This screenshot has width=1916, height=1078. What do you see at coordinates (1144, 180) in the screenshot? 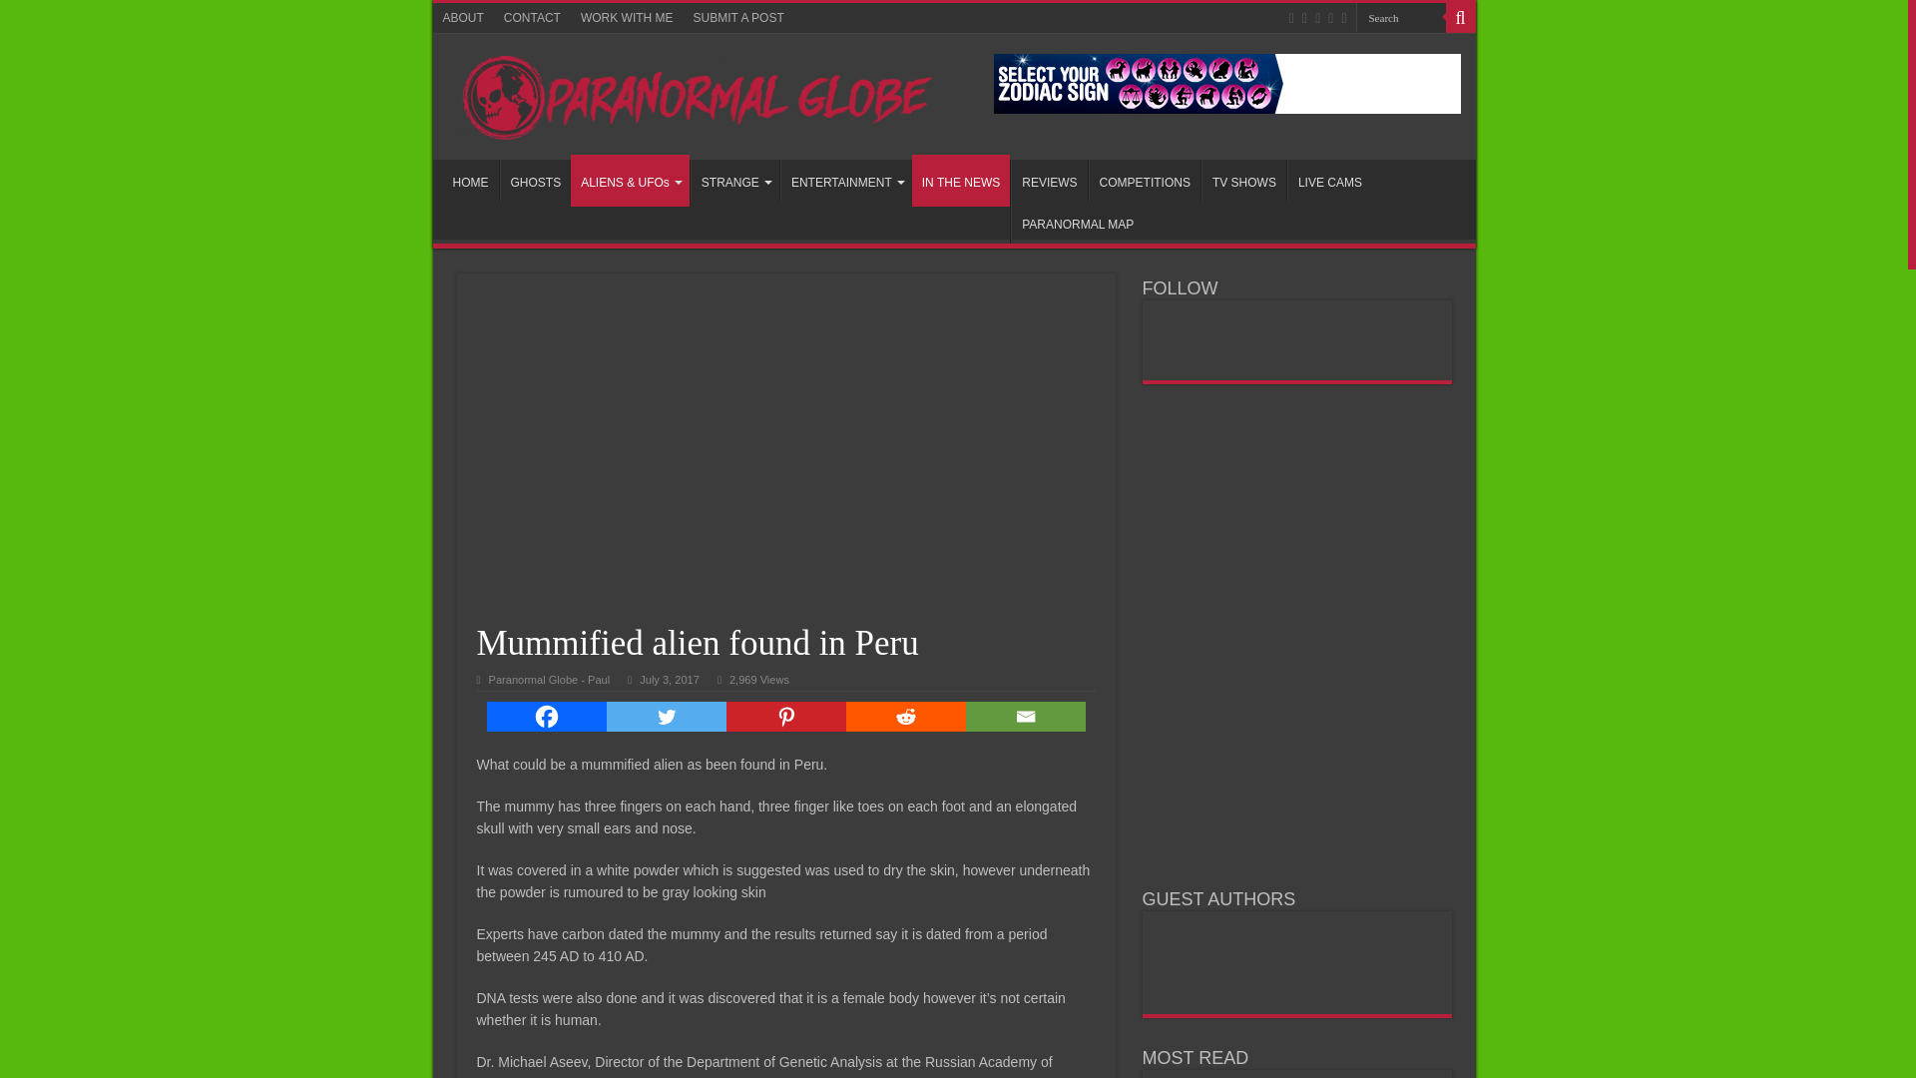
I see `COMPETITIONS` at bounding box center [1144, 180].